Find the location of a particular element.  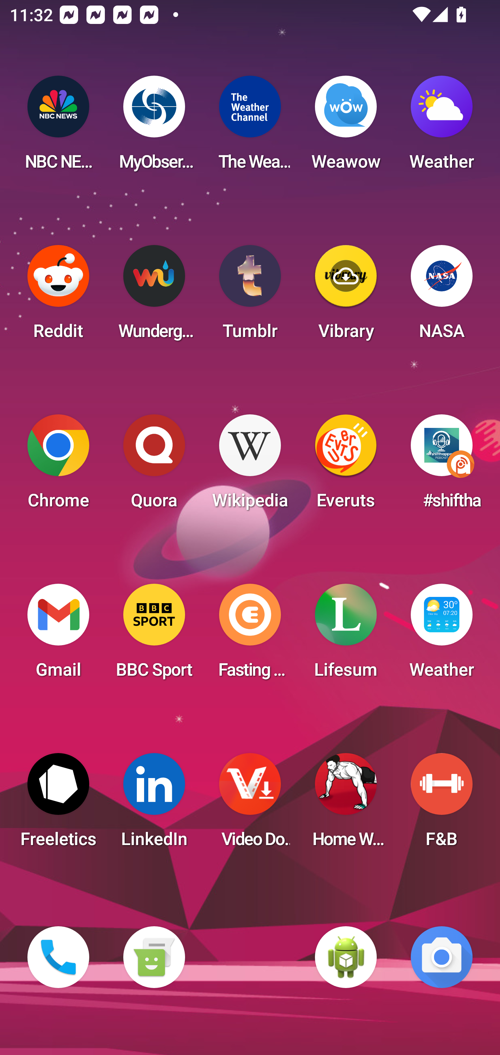

Quora is located at coordinates (154, 466).